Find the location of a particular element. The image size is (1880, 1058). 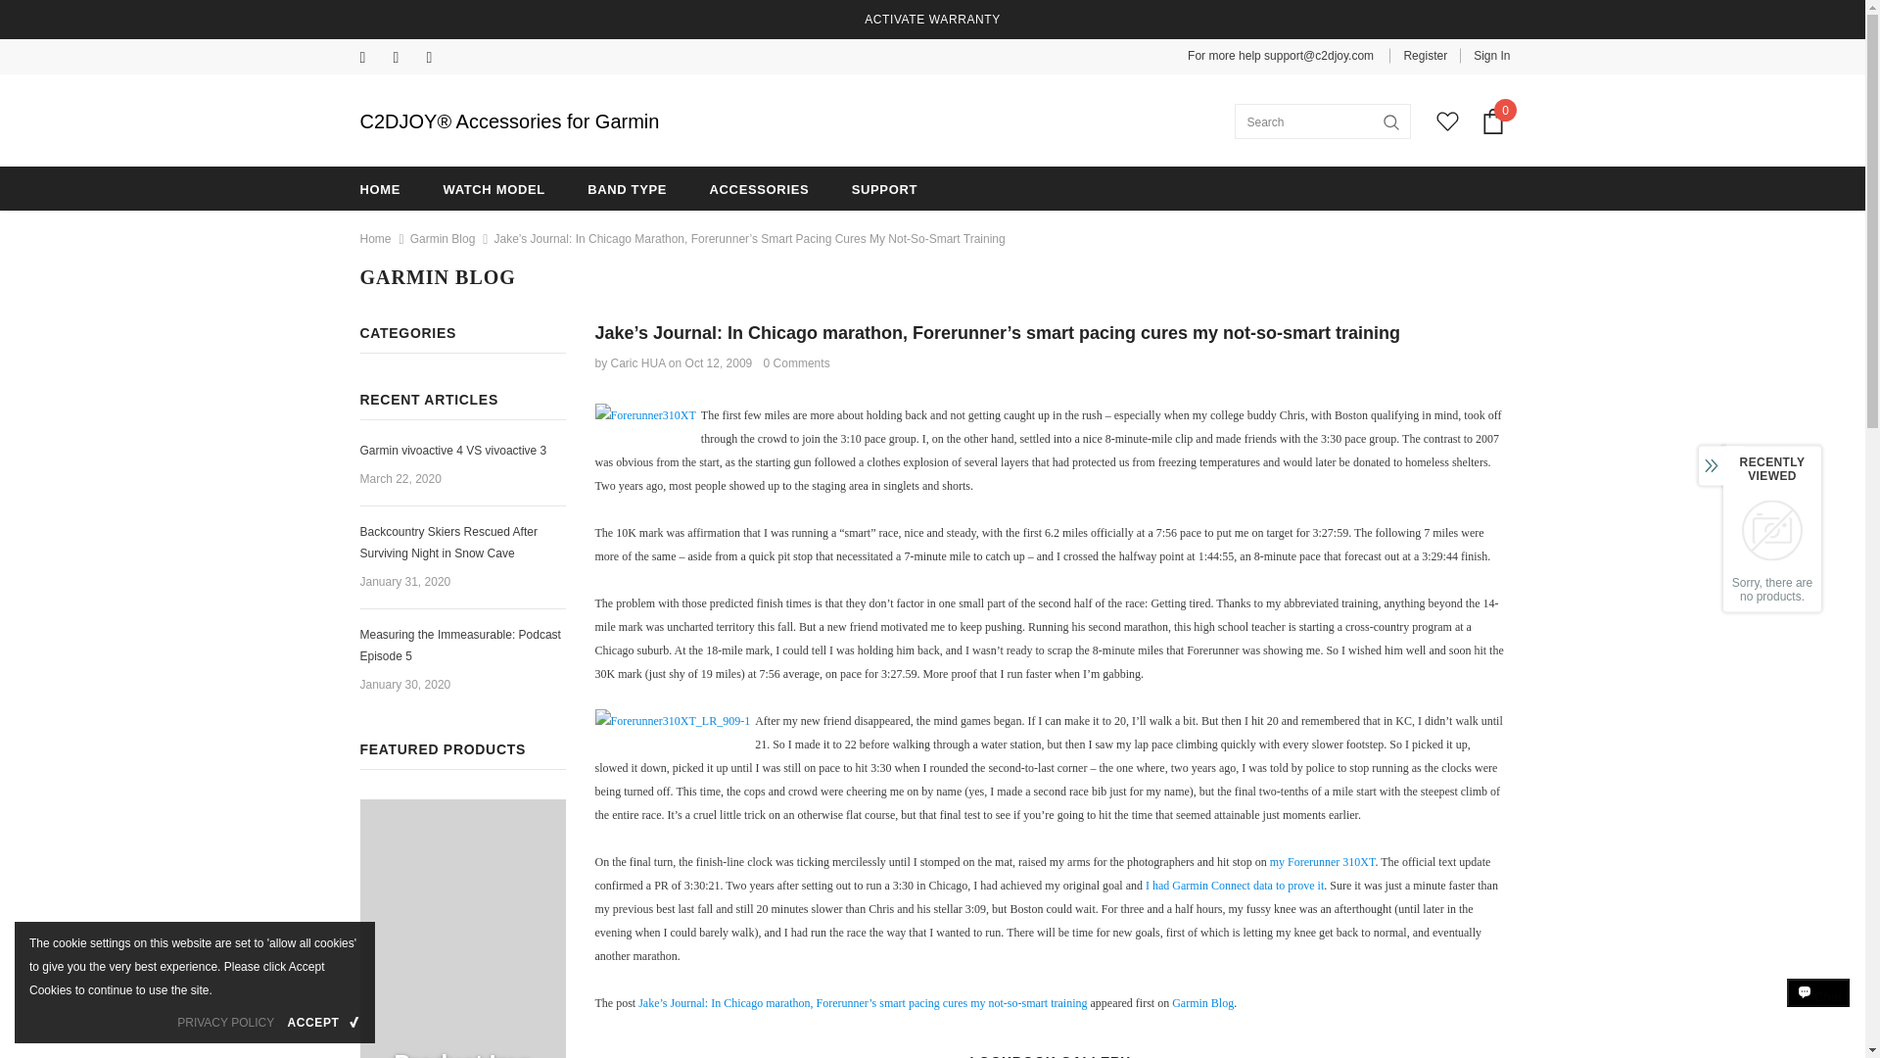

ACTIVATE WARRANTY is located at coordinates (932, 20).